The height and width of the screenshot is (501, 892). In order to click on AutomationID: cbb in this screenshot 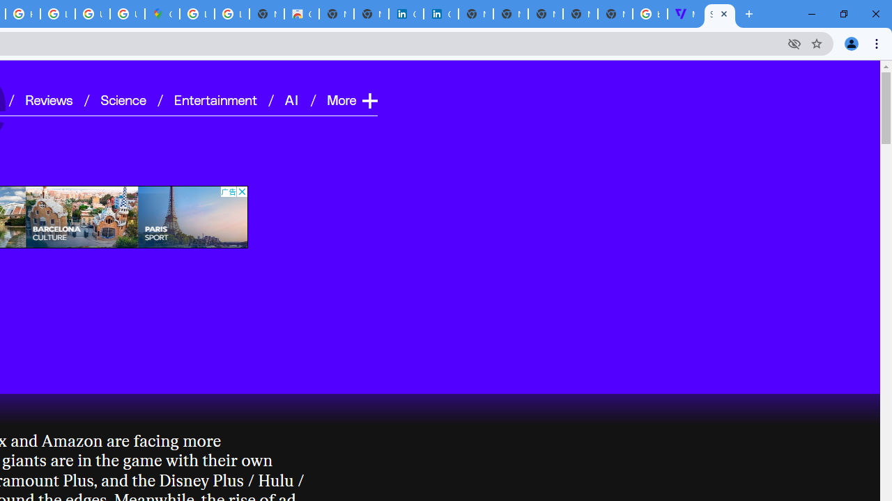, I will do `click(241, 191)`.